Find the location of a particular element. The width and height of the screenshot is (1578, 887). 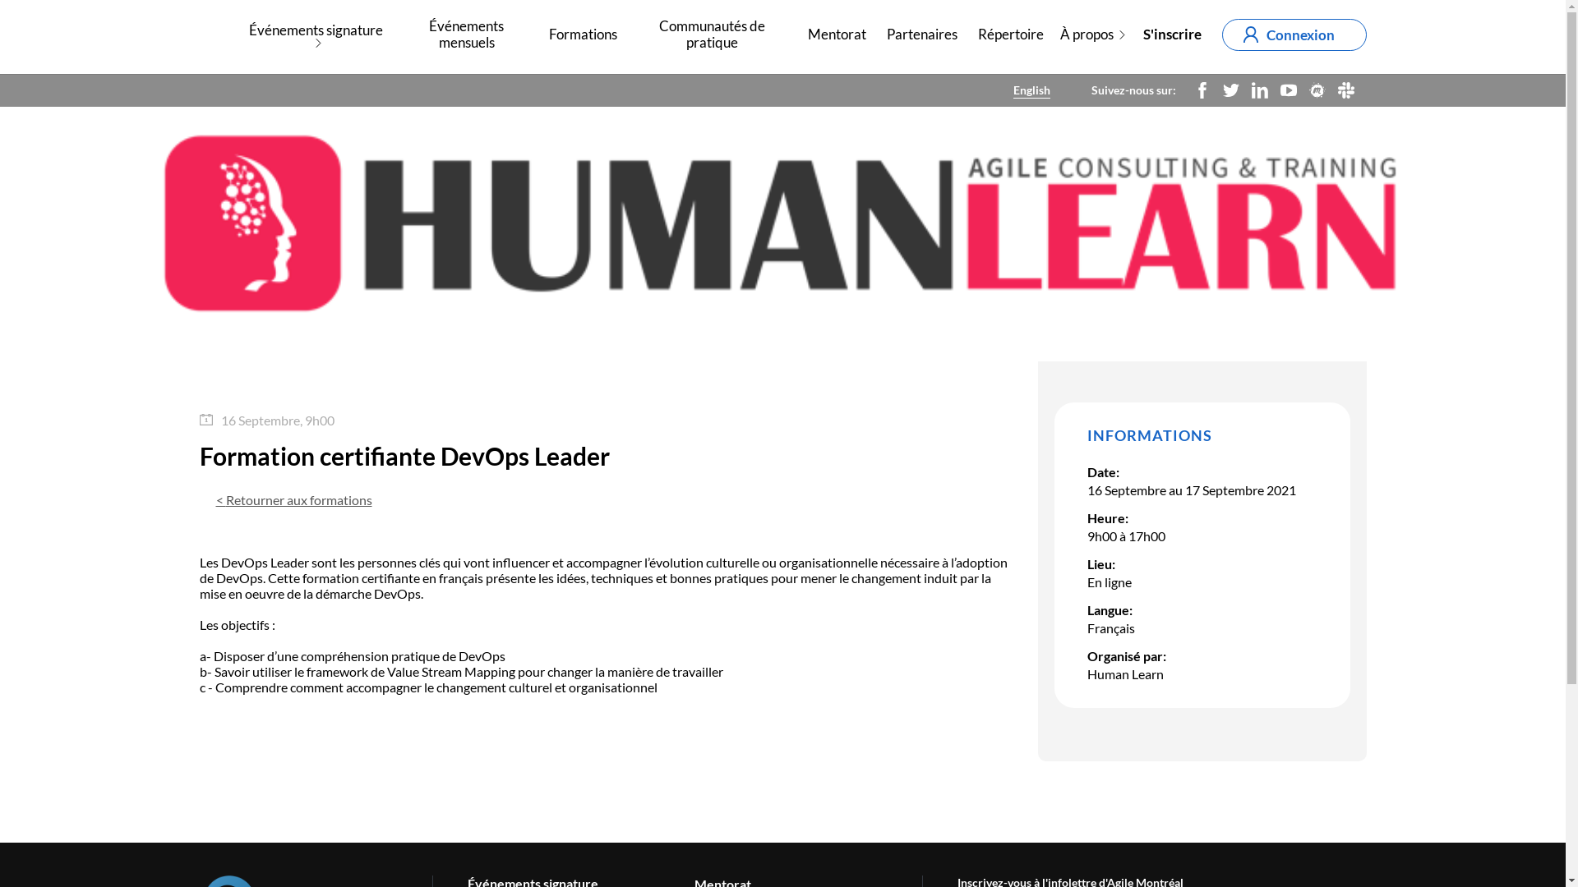

English is located at coordinates (1031, 90).